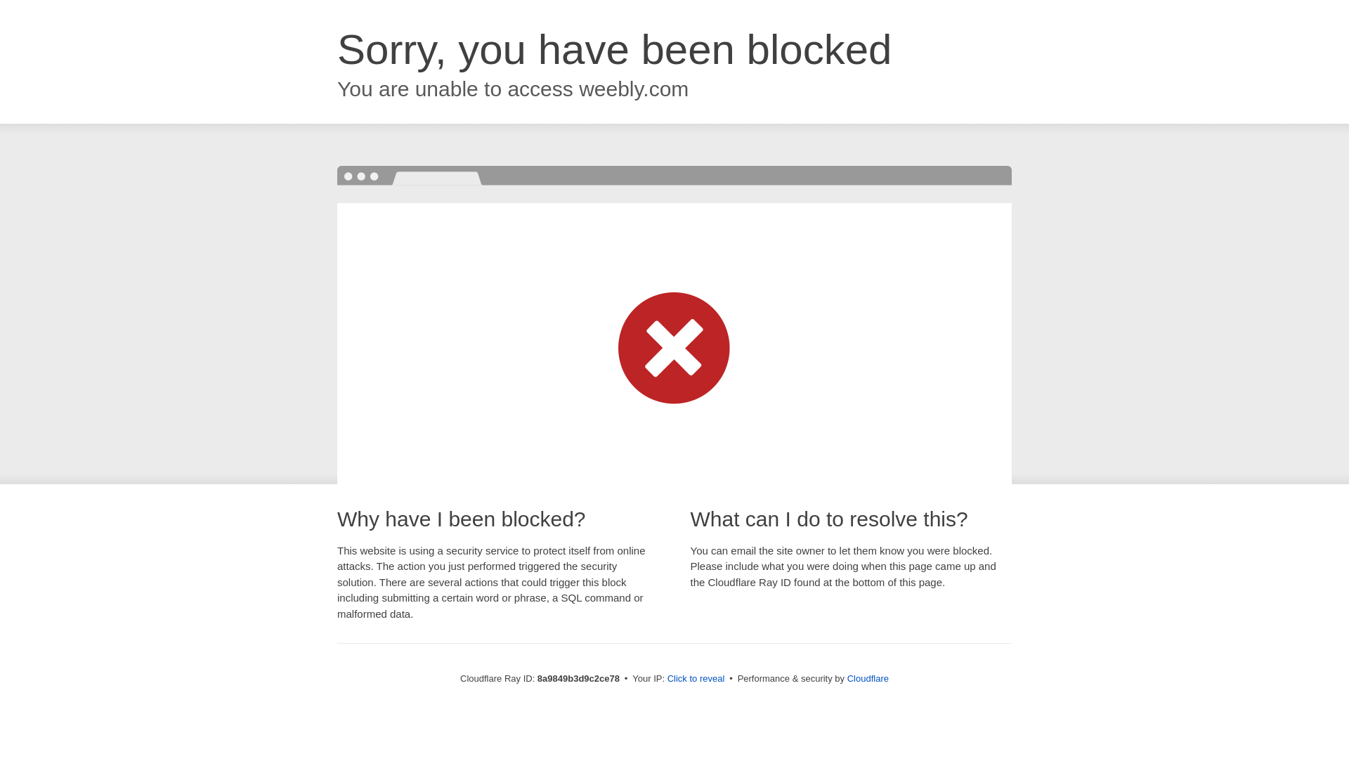  Describe the element at coordinates (696, 679) in the screenshot. I see `Click to reveal` at that location.